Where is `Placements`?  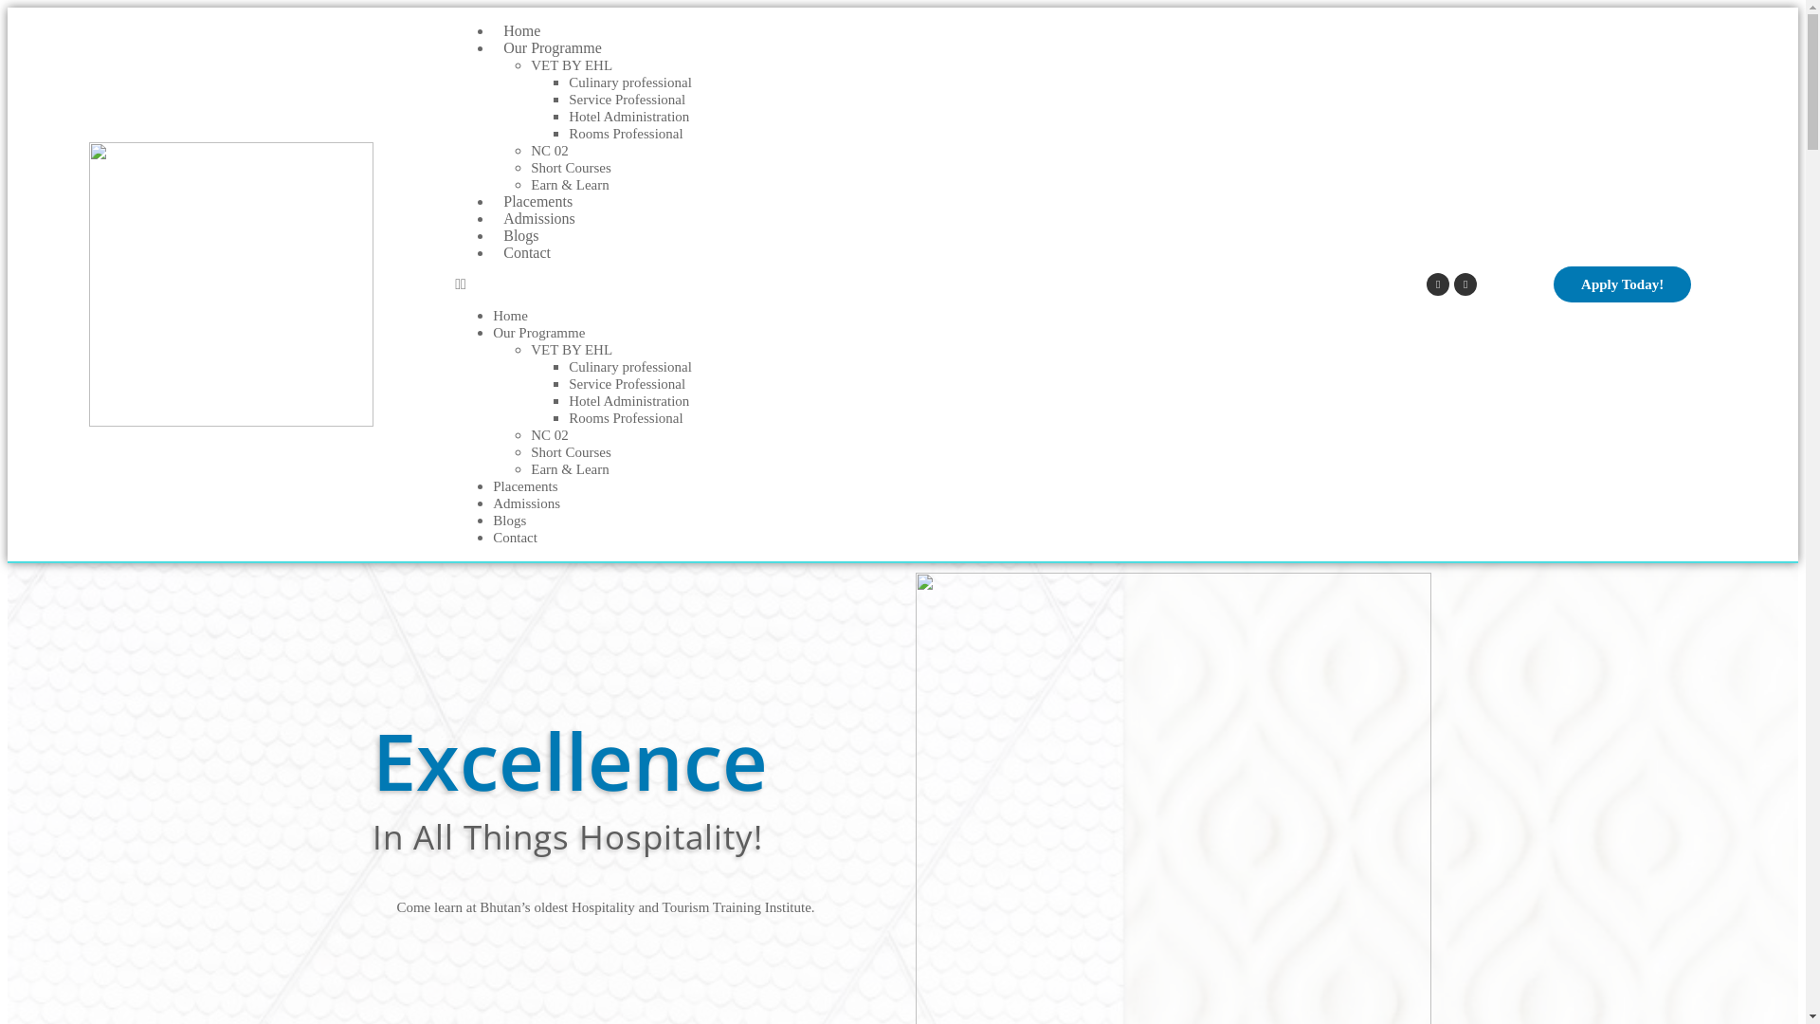 Placements is located at coordinates (538, 201).